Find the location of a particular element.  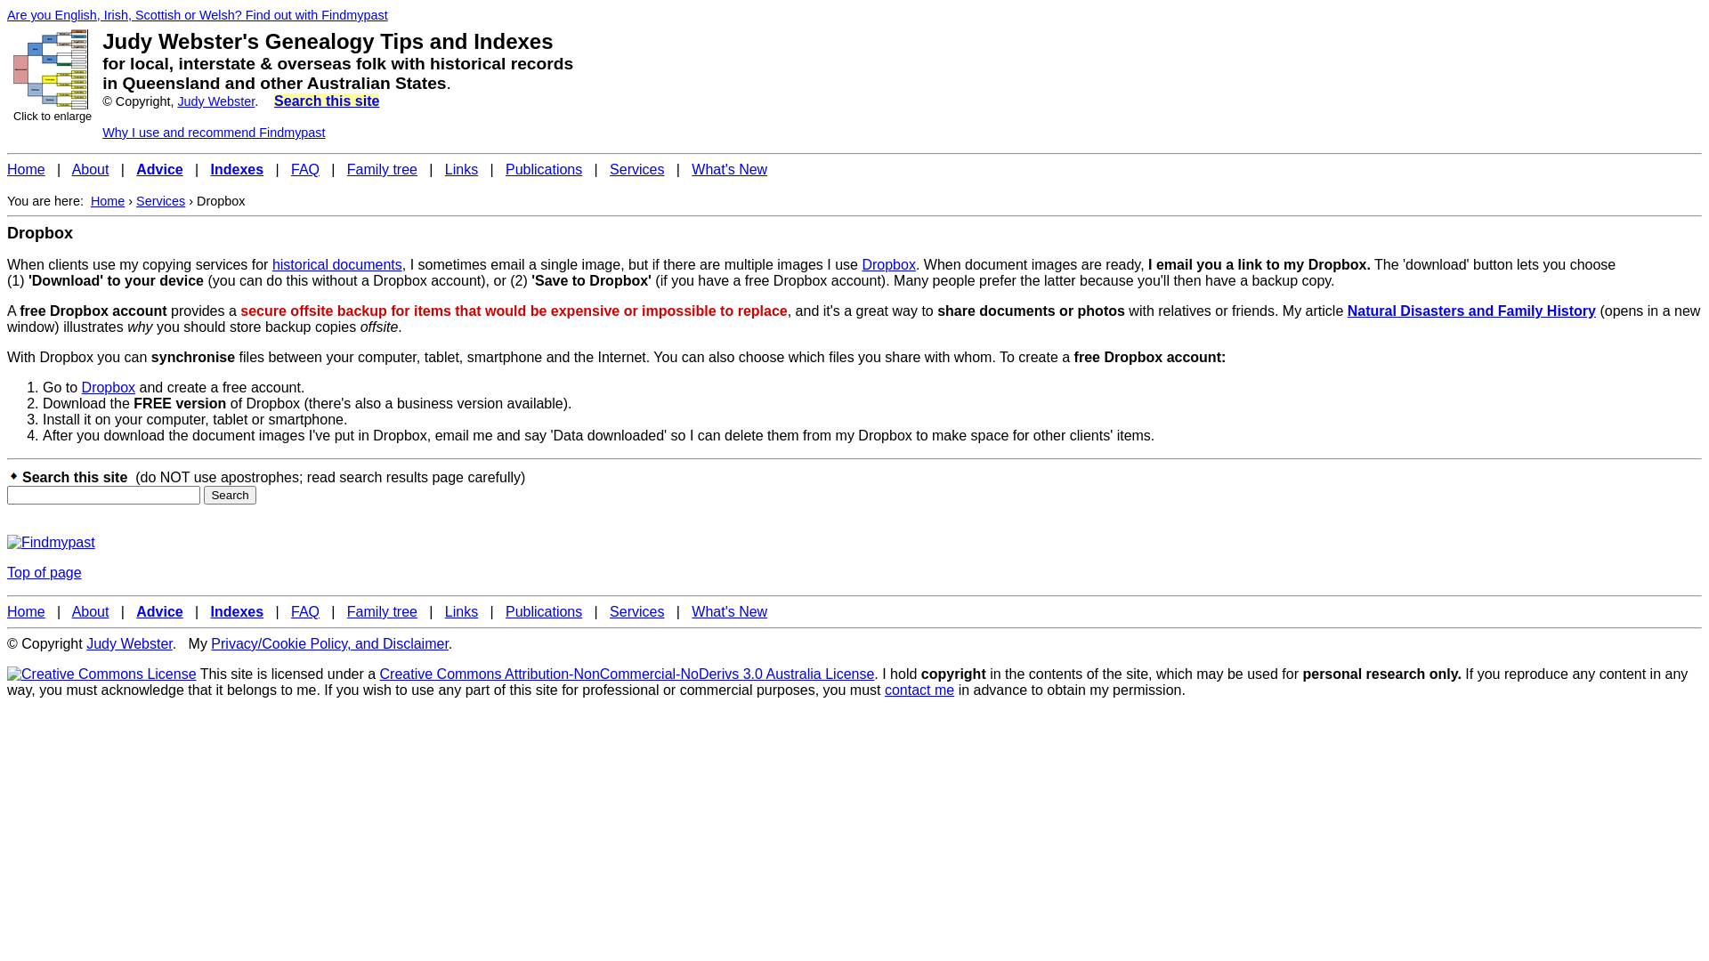

Services is located at coordinates (637, 169).